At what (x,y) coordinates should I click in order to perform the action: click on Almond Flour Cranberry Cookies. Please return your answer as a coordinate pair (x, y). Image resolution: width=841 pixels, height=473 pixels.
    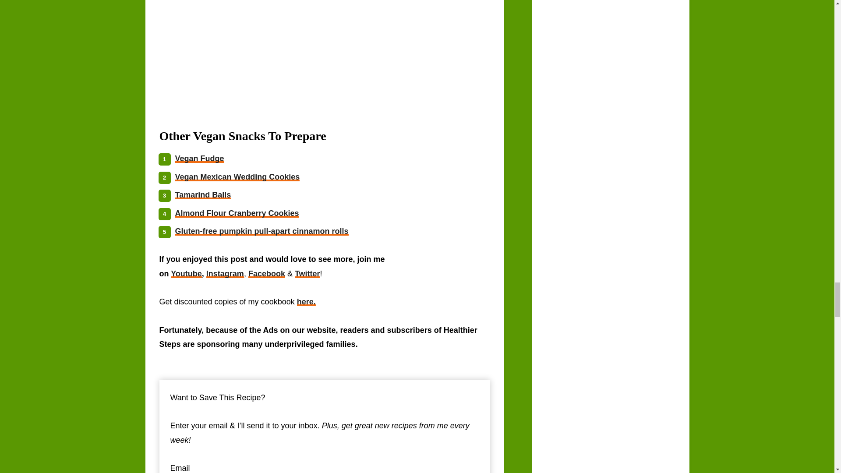
    Looking at the image, I should click on (237, 213).